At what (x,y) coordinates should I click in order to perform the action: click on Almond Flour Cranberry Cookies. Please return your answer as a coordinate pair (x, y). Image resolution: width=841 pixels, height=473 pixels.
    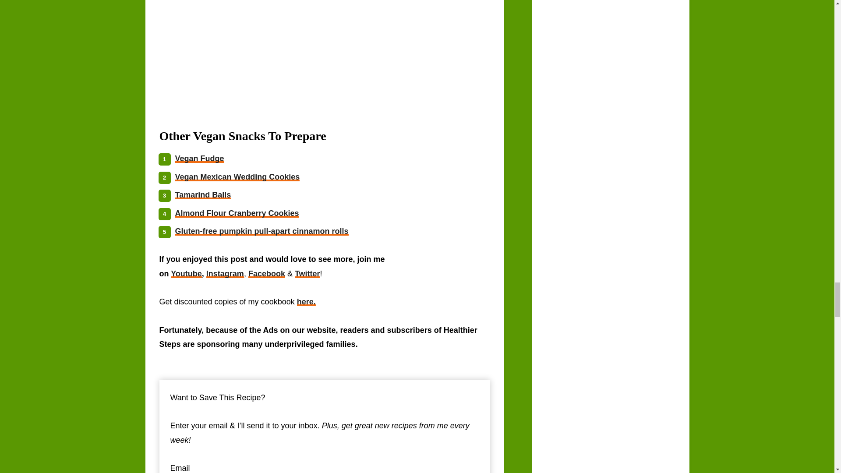
    Looking at the image, I should click on (237, 213).